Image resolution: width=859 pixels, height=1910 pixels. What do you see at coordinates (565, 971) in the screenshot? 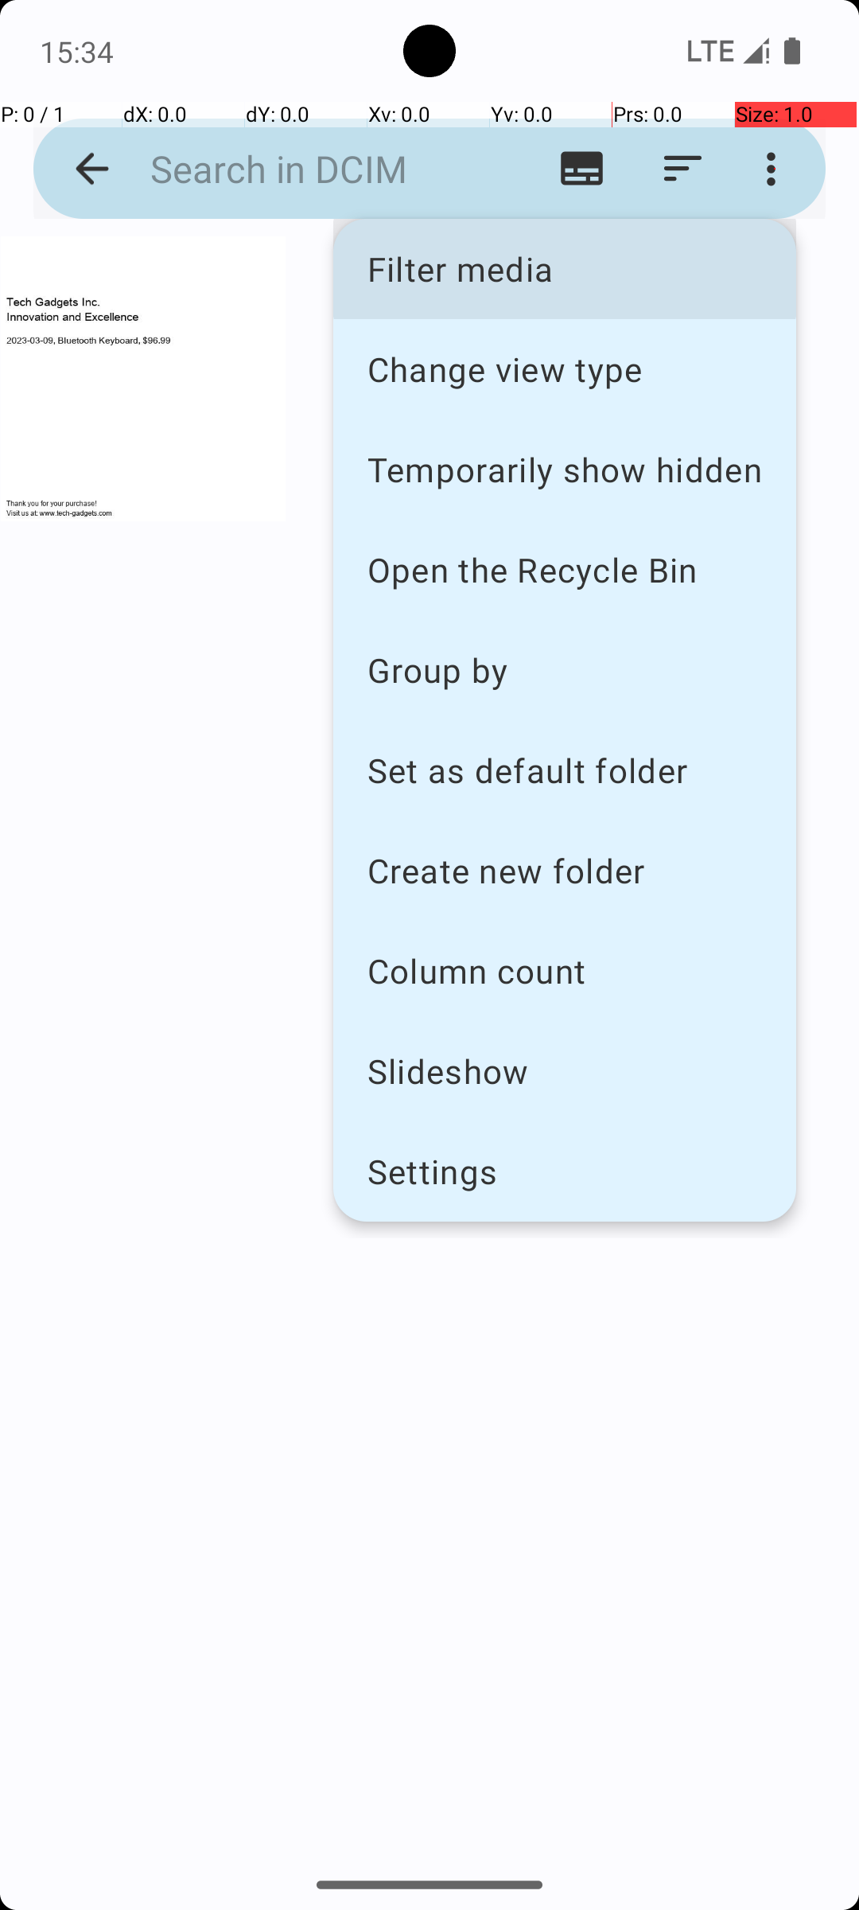
I see `Column count` at bounding box center [565, 971].